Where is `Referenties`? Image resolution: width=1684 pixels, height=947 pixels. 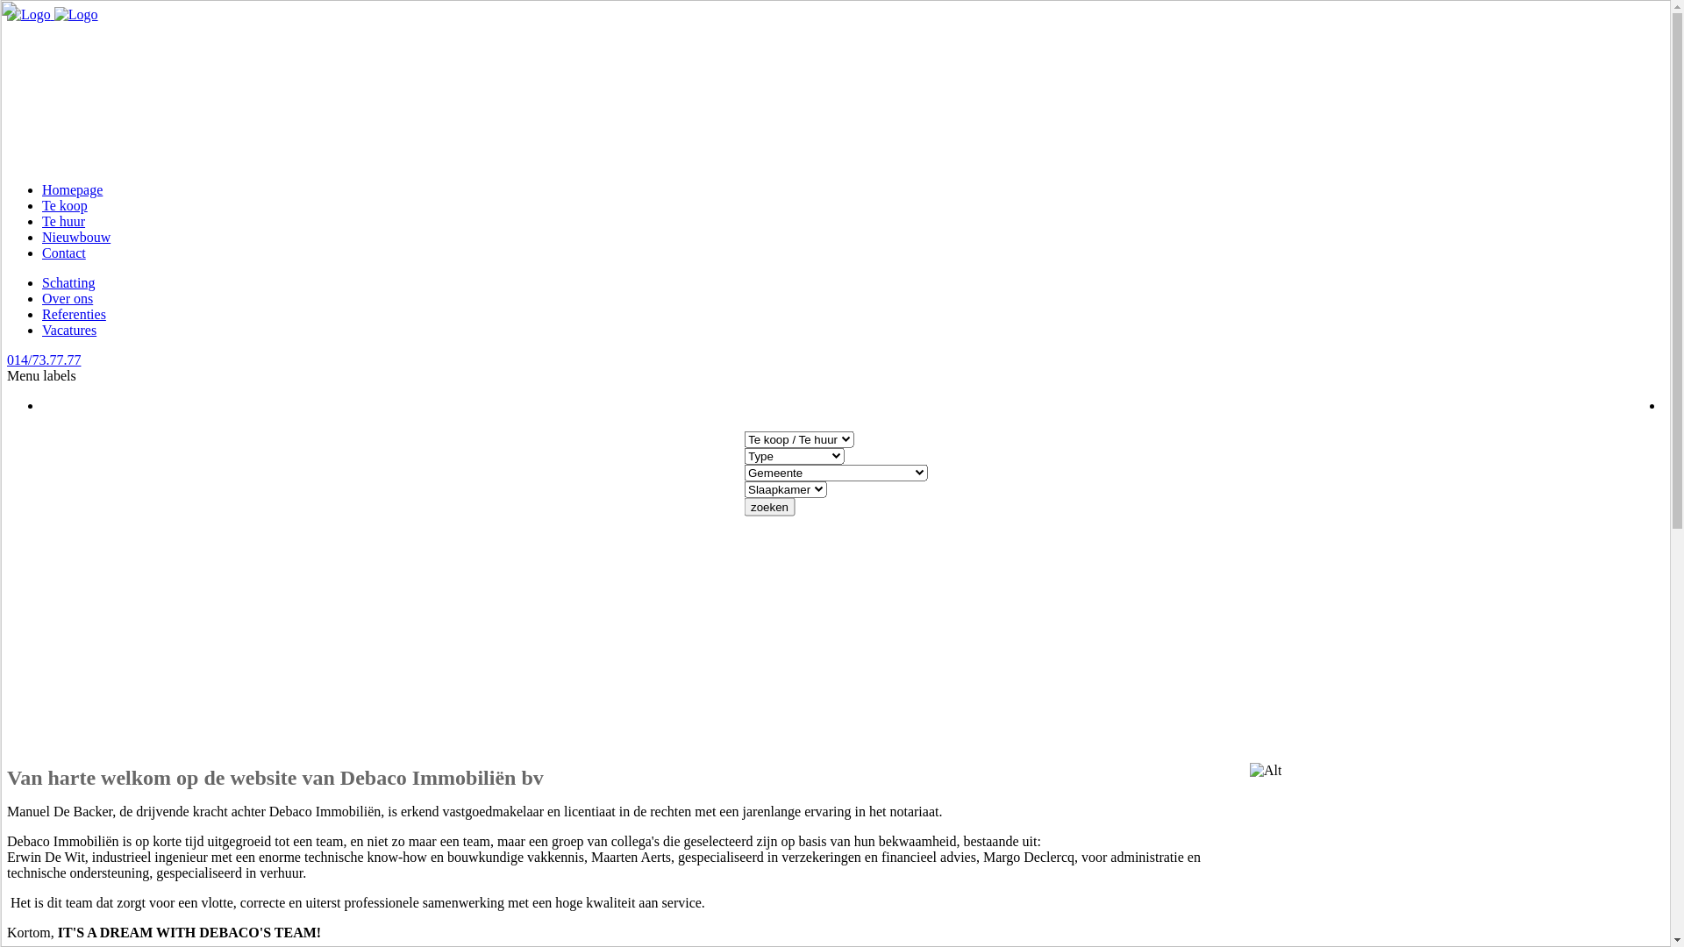 Referenties is located at coordinates (74, 314).